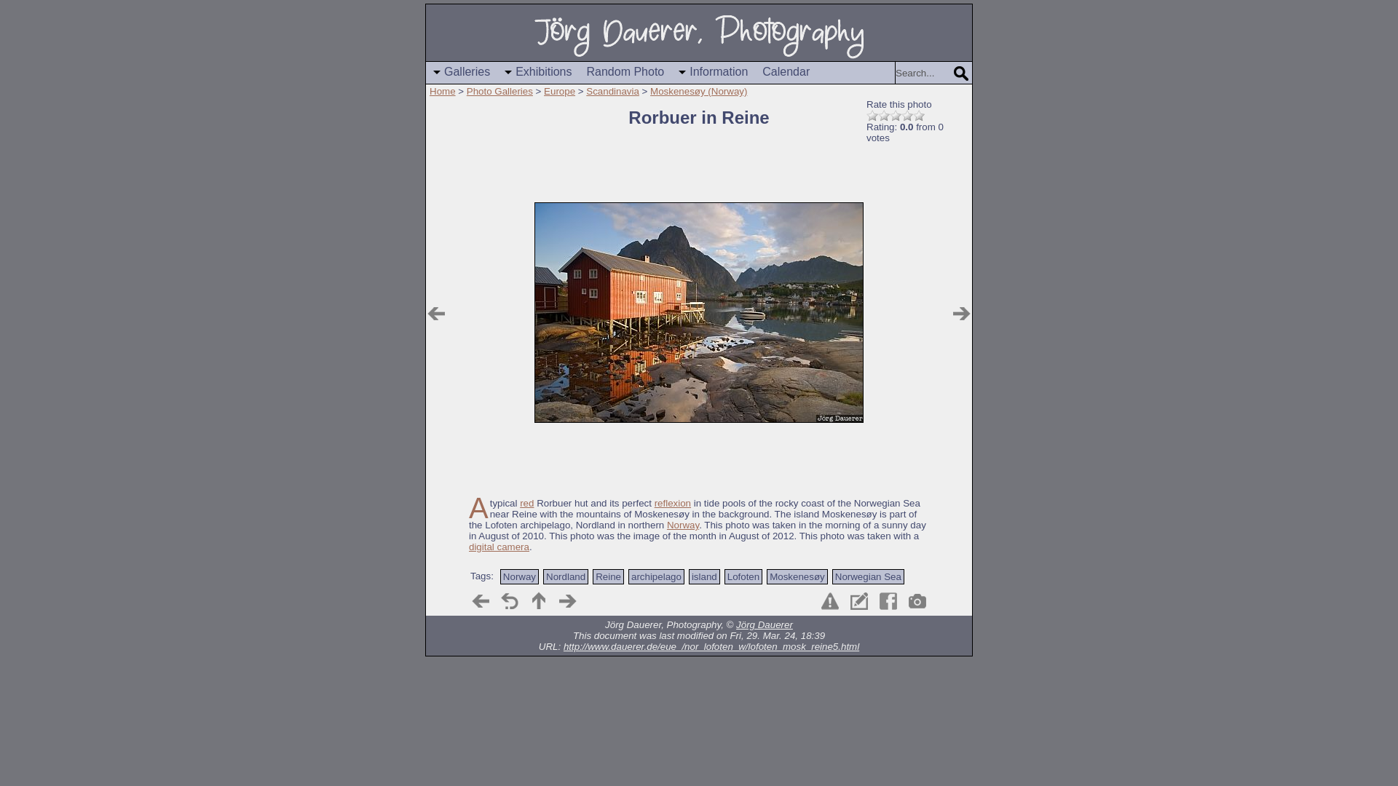  Describe the element at coordinates (883, 116) in the screenshot. I see `2` at that location.